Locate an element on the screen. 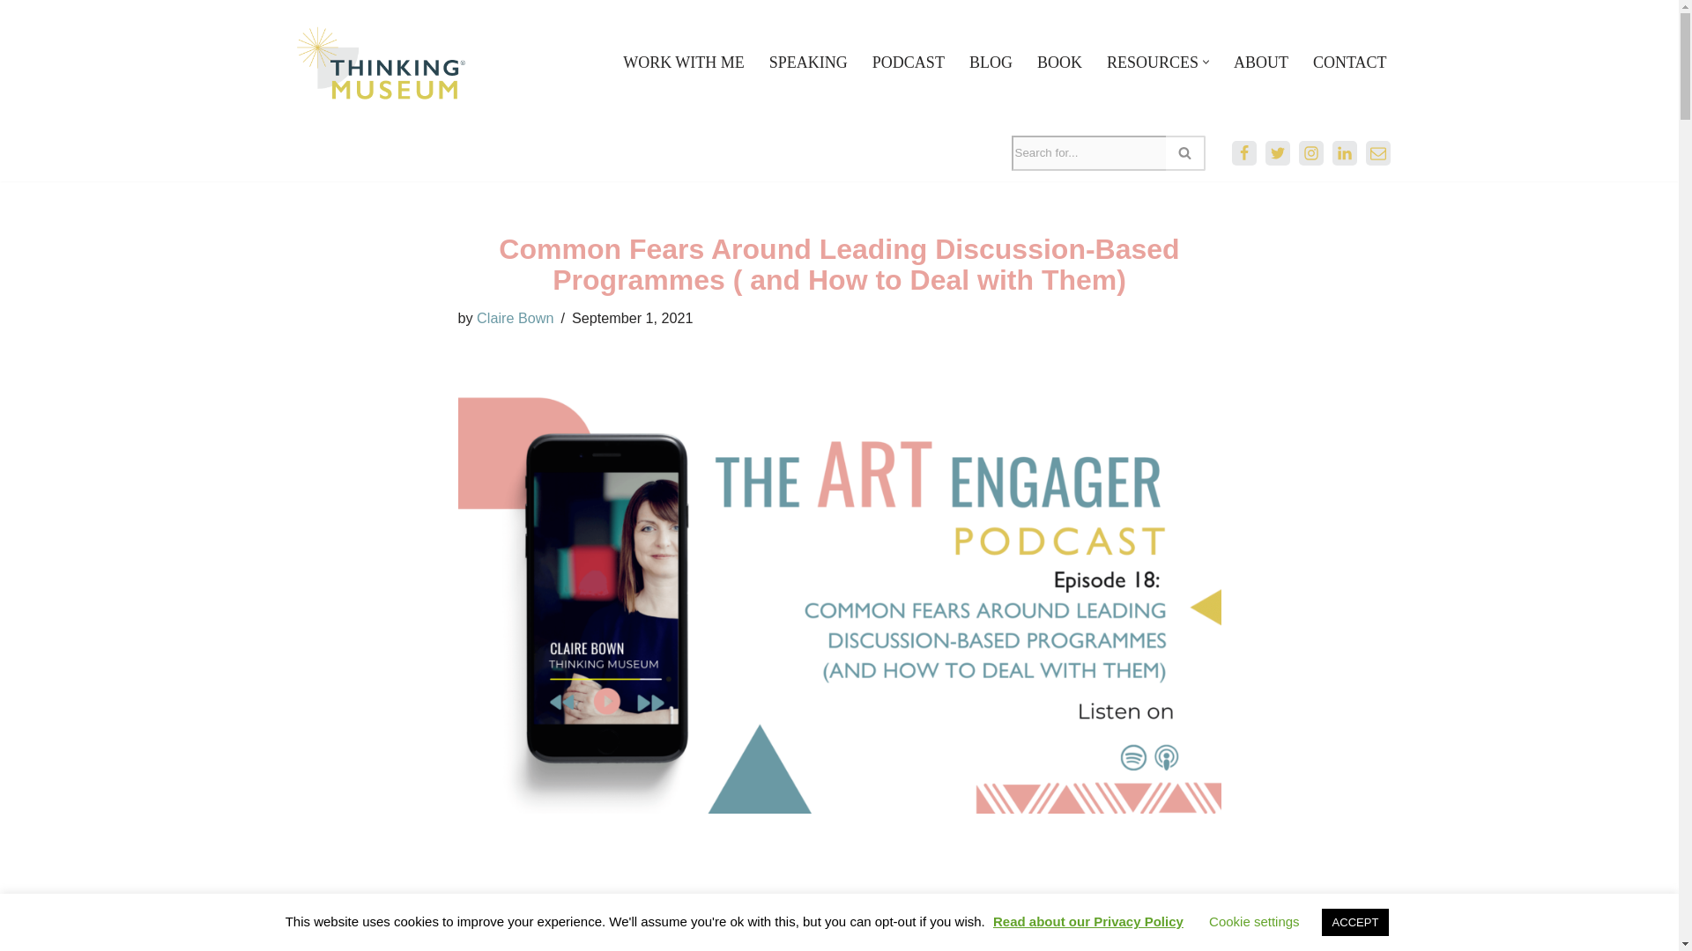  SPEAKING is located at coordinates (808, 63).